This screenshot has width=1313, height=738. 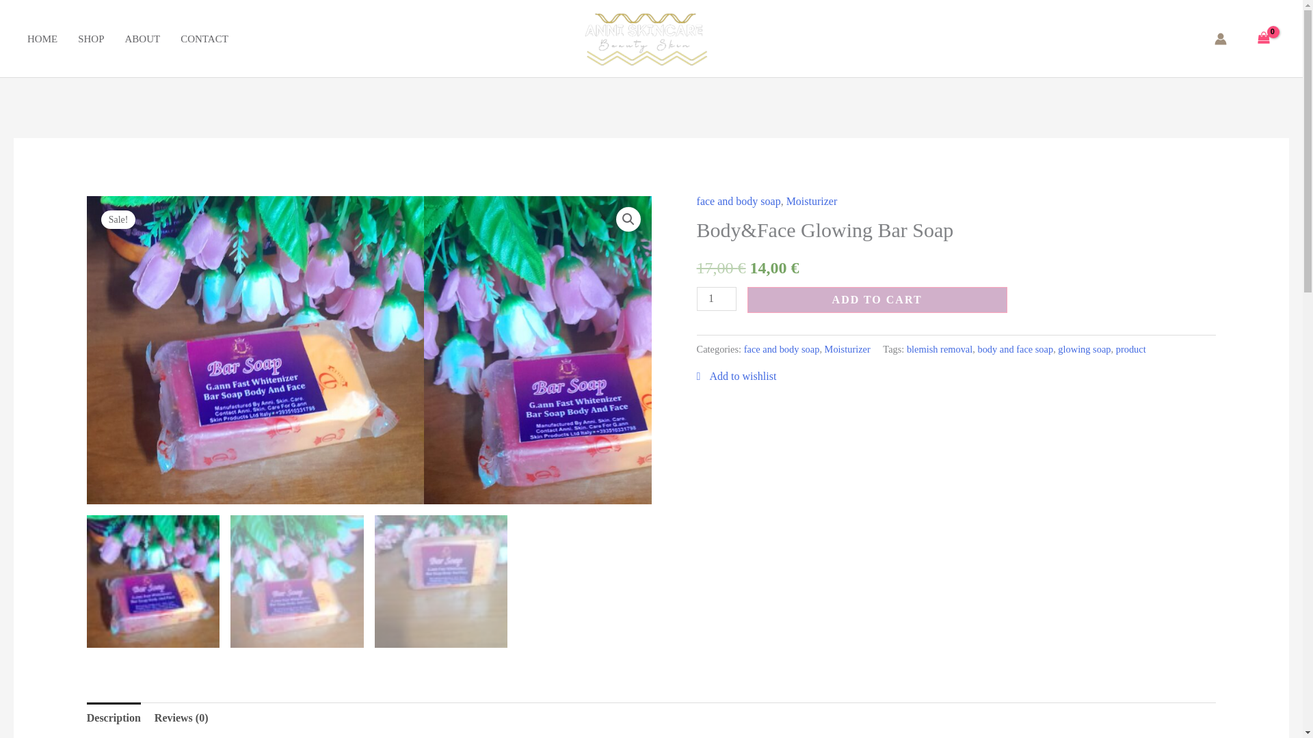 I want to click on Moisturizer, so click(x=847, y=349).